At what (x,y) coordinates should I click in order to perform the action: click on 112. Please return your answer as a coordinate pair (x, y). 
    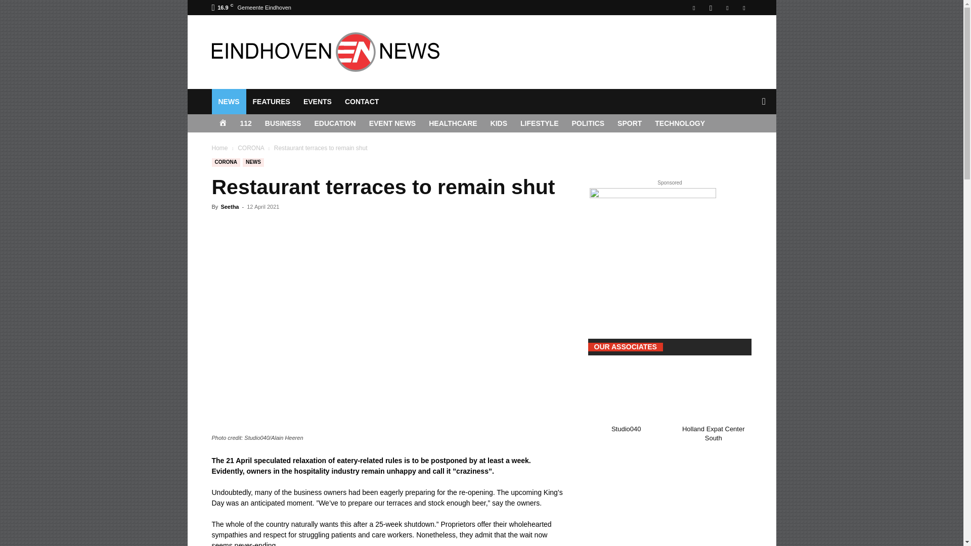
    Looking at the image, I should click on (246, 123).